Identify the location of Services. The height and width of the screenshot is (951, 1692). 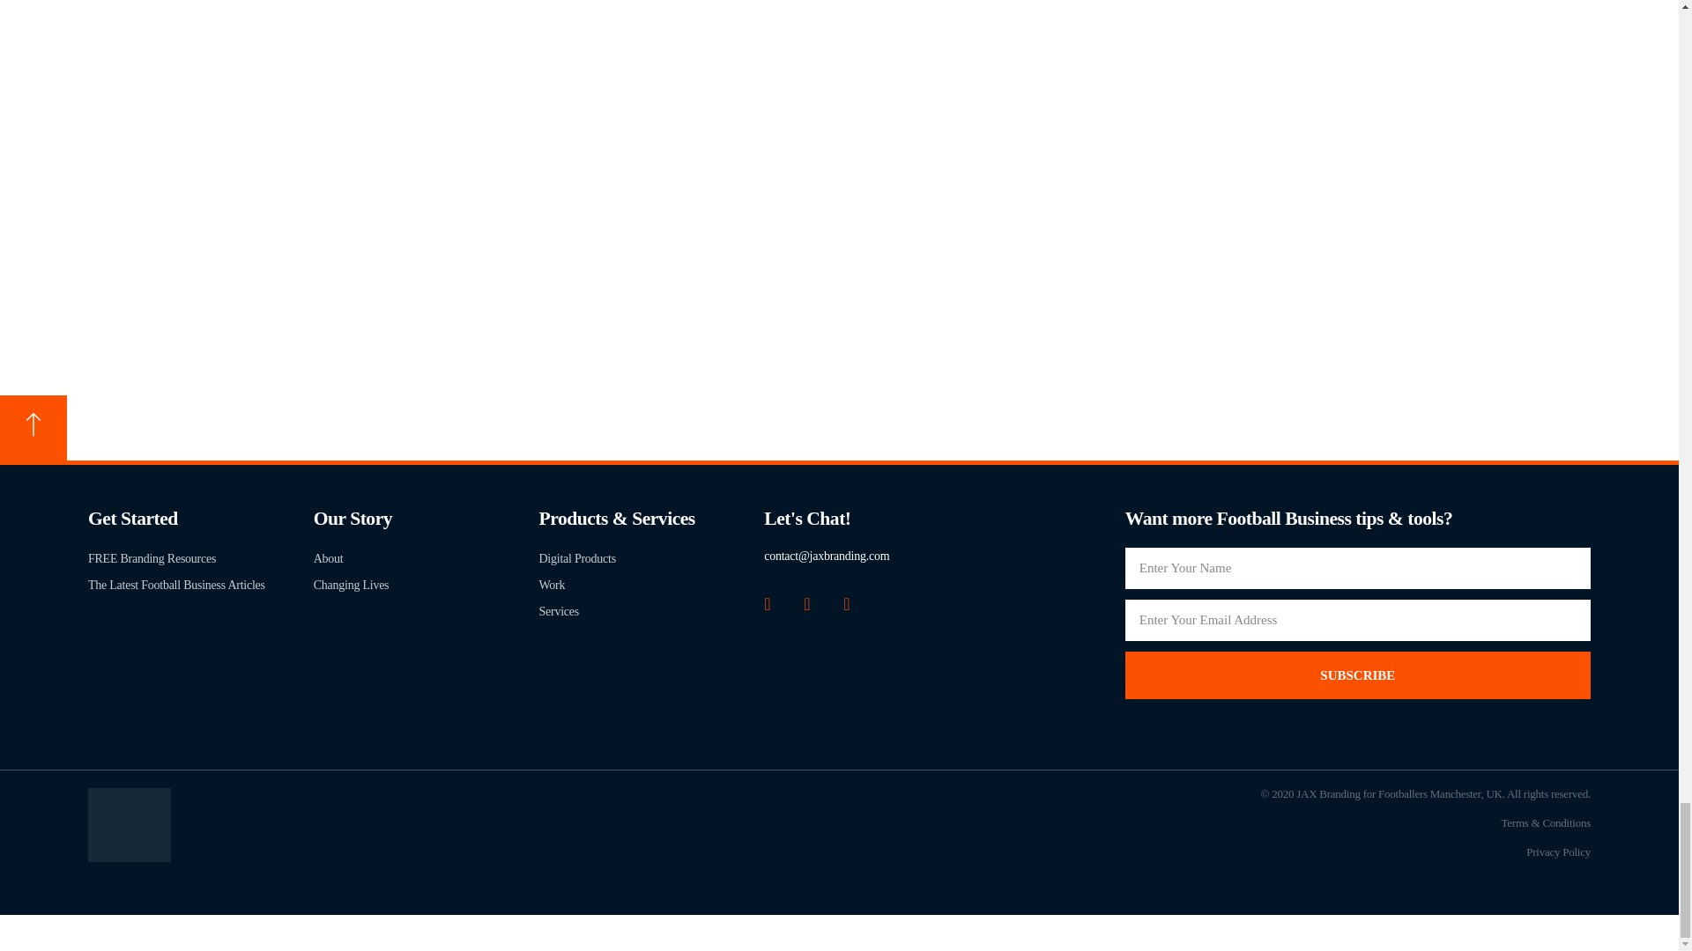
(652, 611).